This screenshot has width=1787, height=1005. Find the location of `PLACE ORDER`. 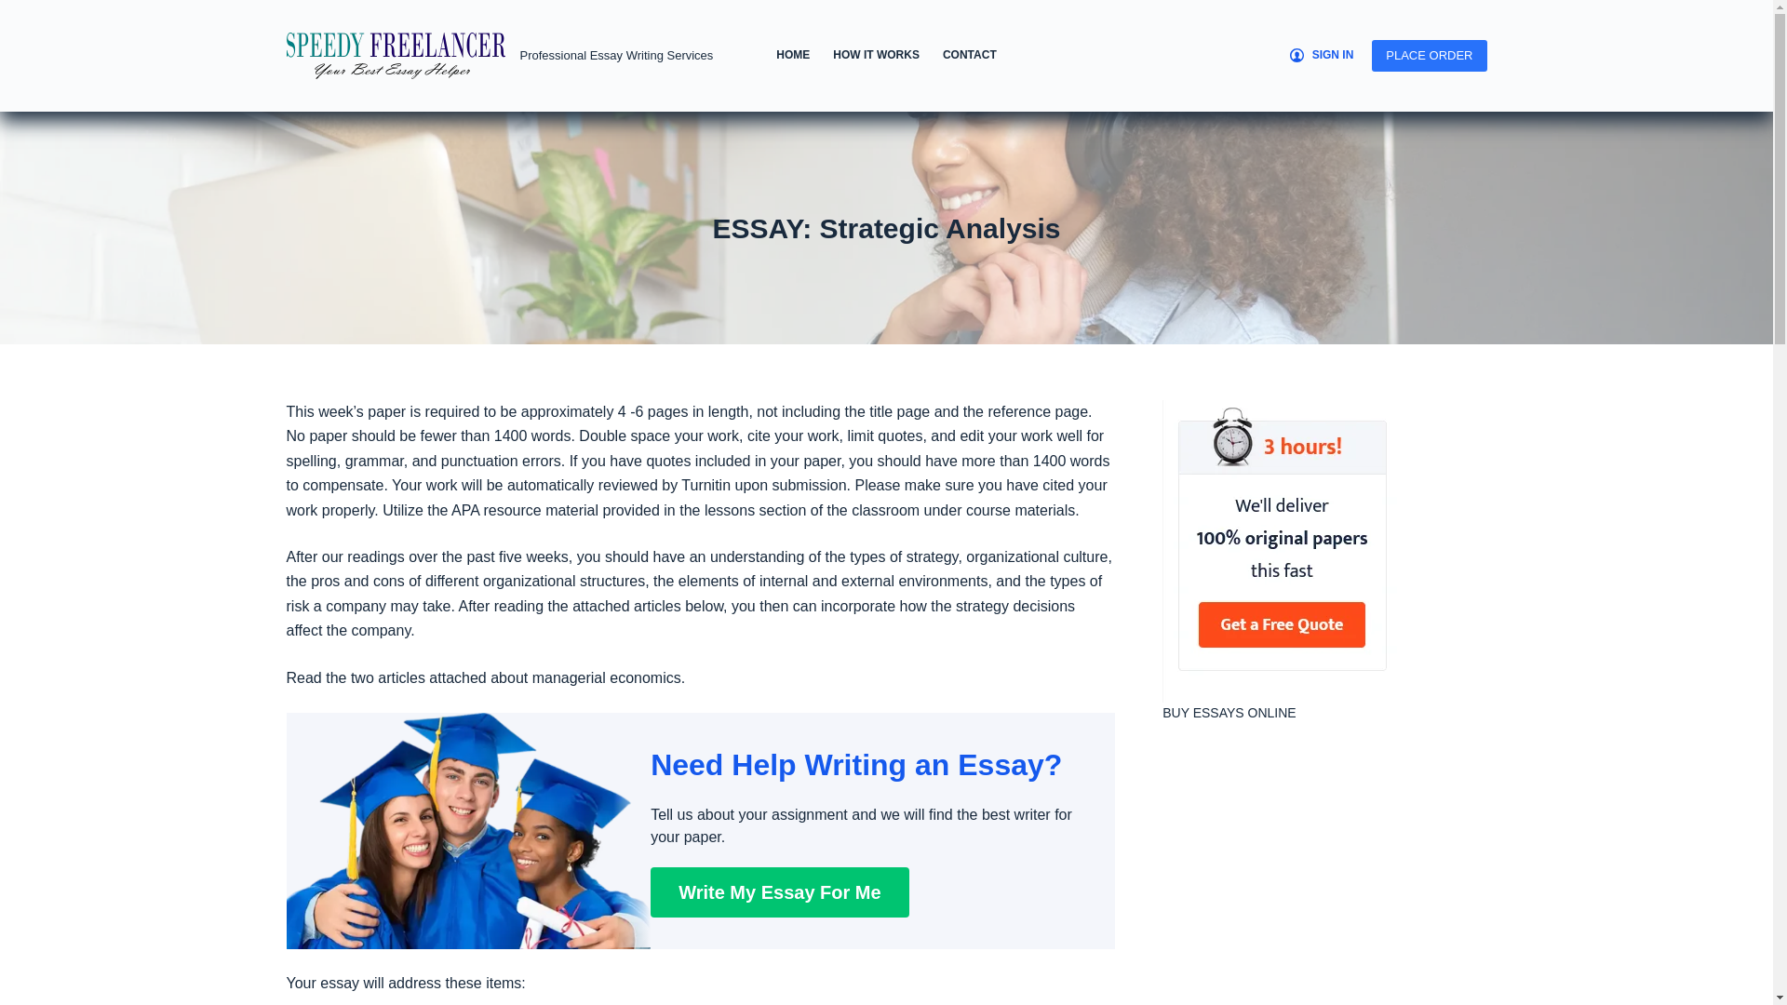

PLACE ORDER is located at coordinates (1430, 56).